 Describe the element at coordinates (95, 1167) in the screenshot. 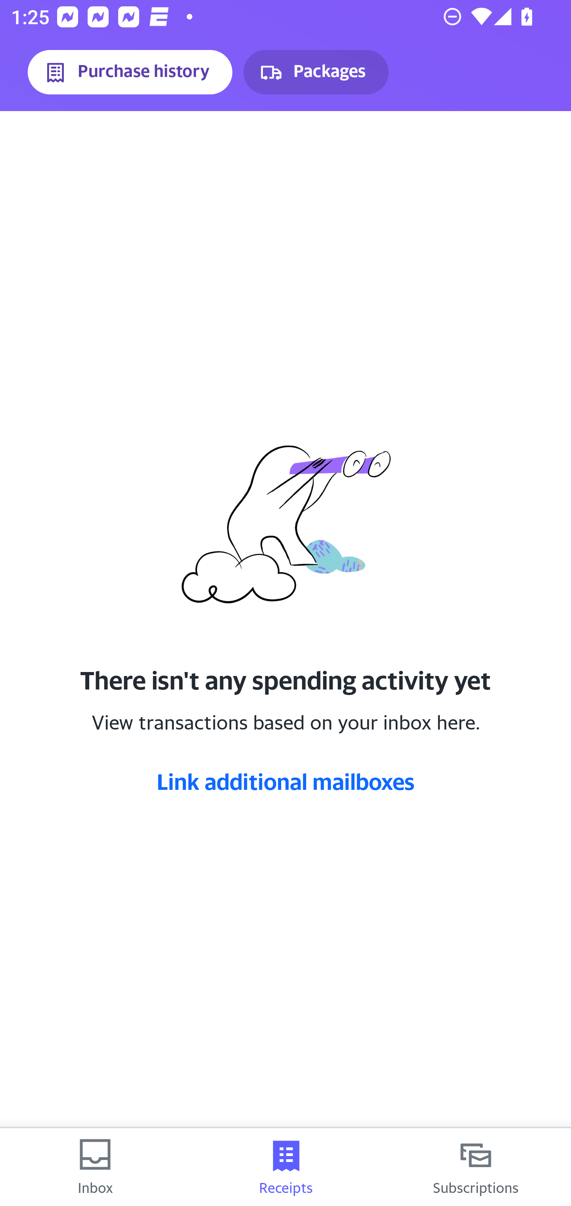

I see `Inbox` at that location.